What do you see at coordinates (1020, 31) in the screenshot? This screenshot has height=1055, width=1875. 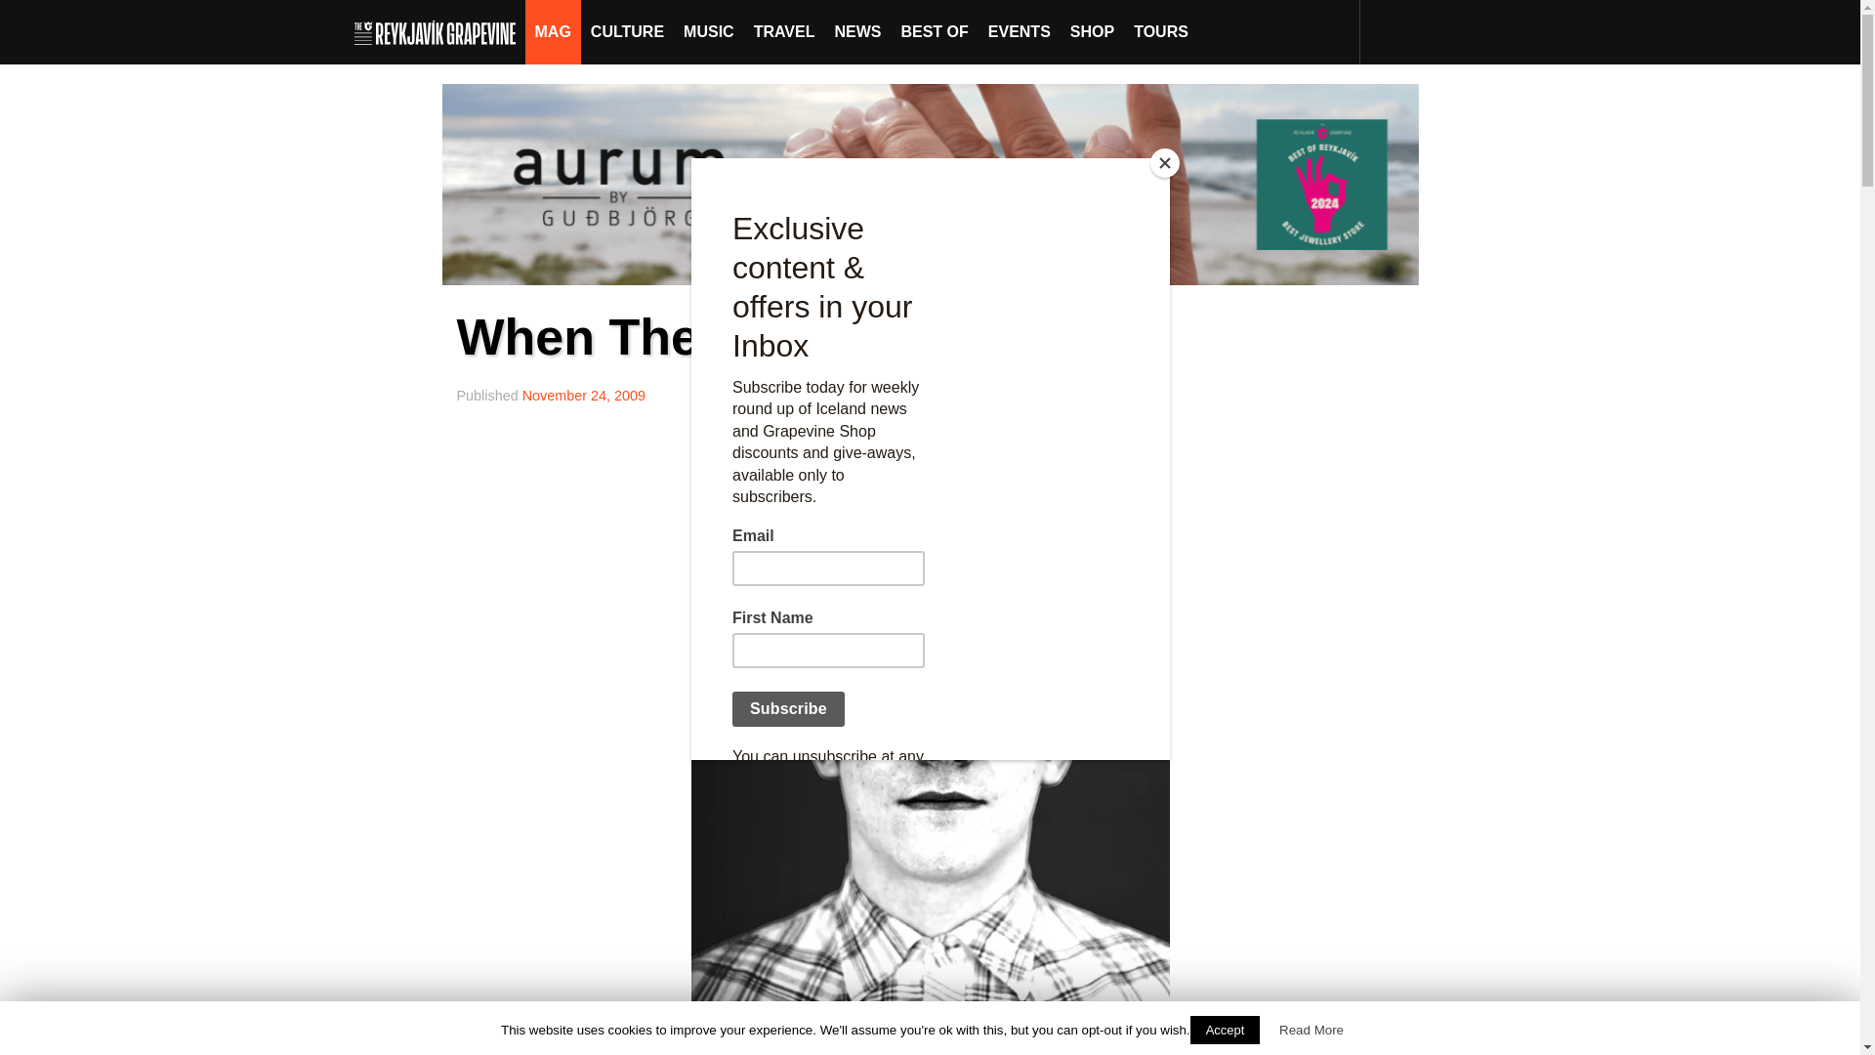 I see `EVENTS` at bounding box center [1020, 31].